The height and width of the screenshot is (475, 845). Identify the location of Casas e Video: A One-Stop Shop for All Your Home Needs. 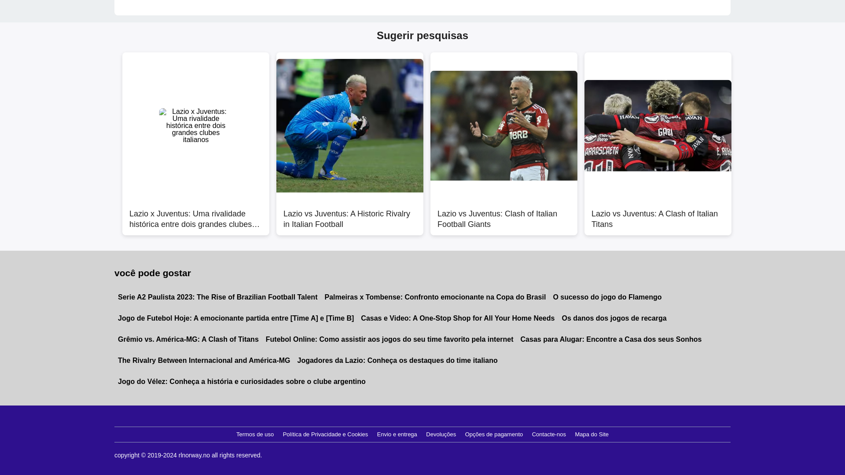
(458, 318).